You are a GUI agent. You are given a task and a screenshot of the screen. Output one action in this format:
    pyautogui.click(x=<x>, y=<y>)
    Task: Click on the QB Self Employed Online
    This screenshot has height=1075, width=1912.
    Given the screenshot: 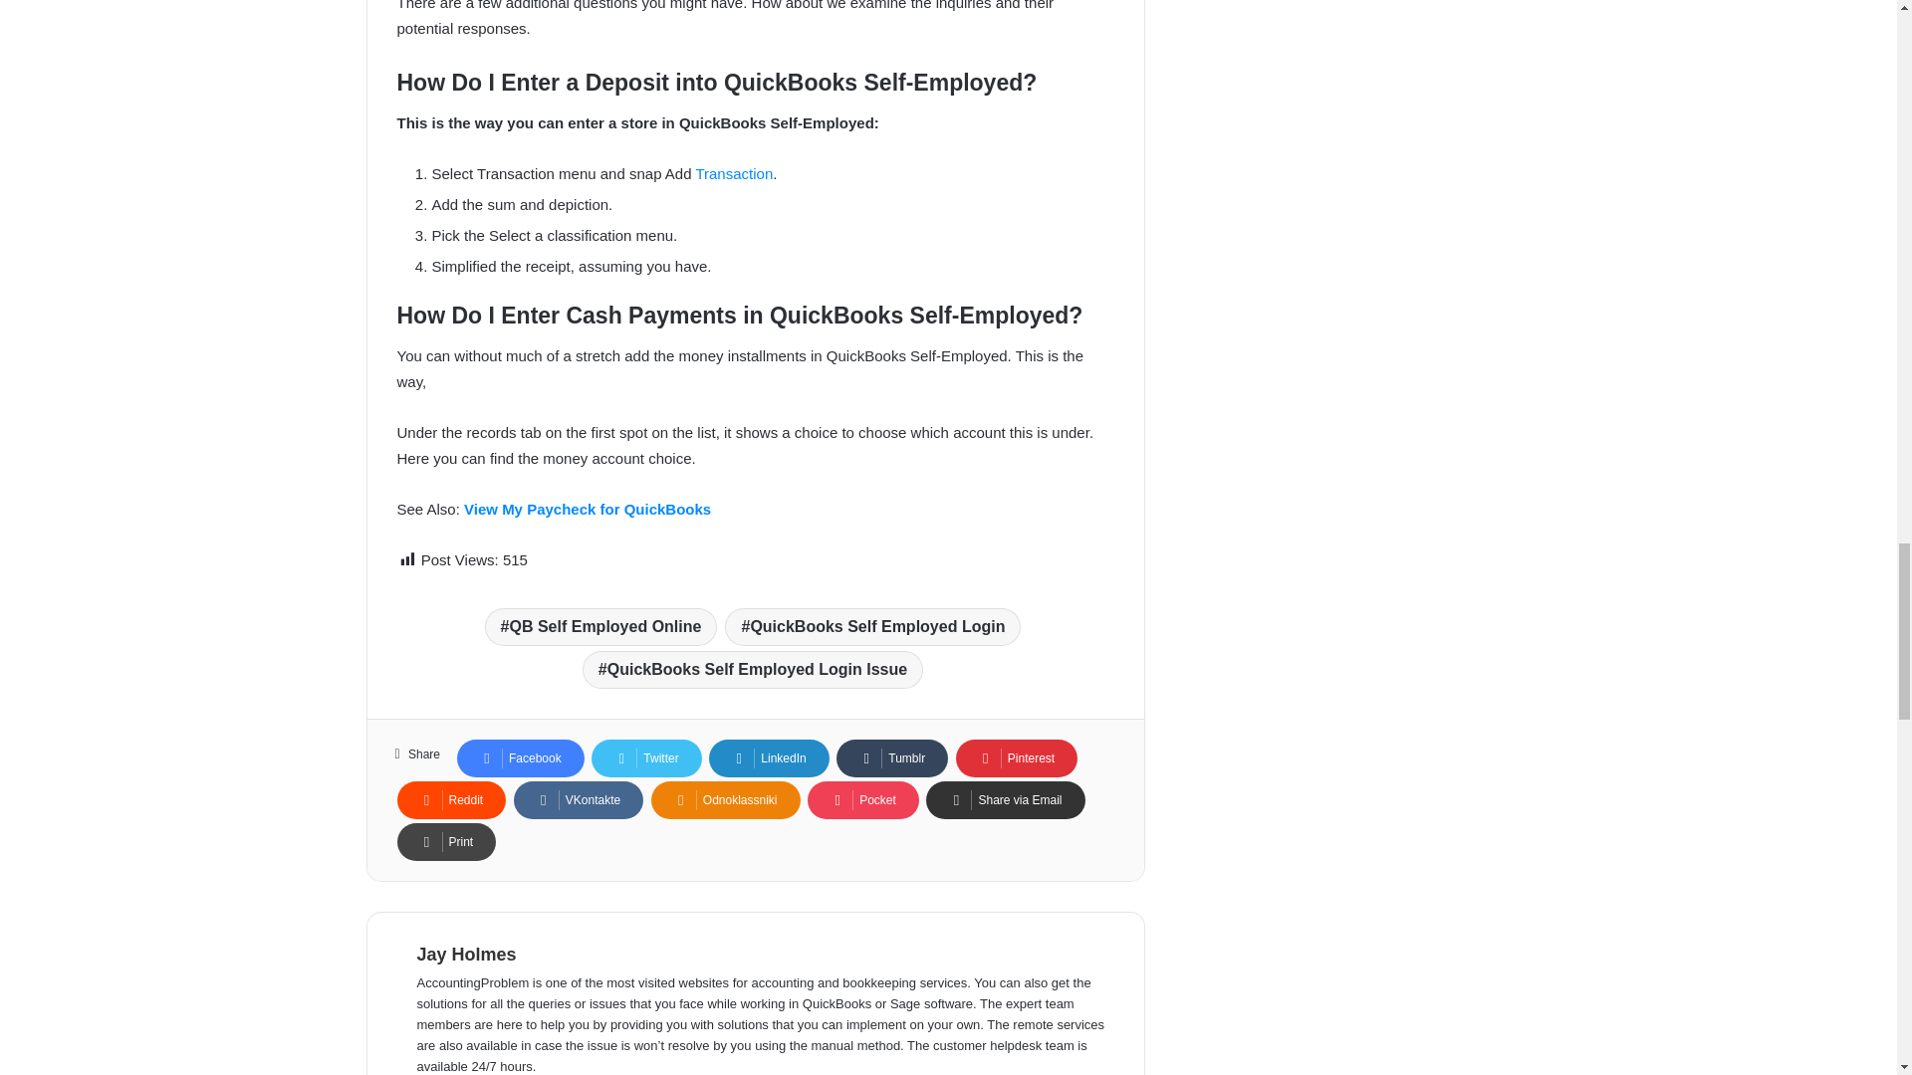 What is the action you would take?
    pyautogui.click(x=601, y=627)
    